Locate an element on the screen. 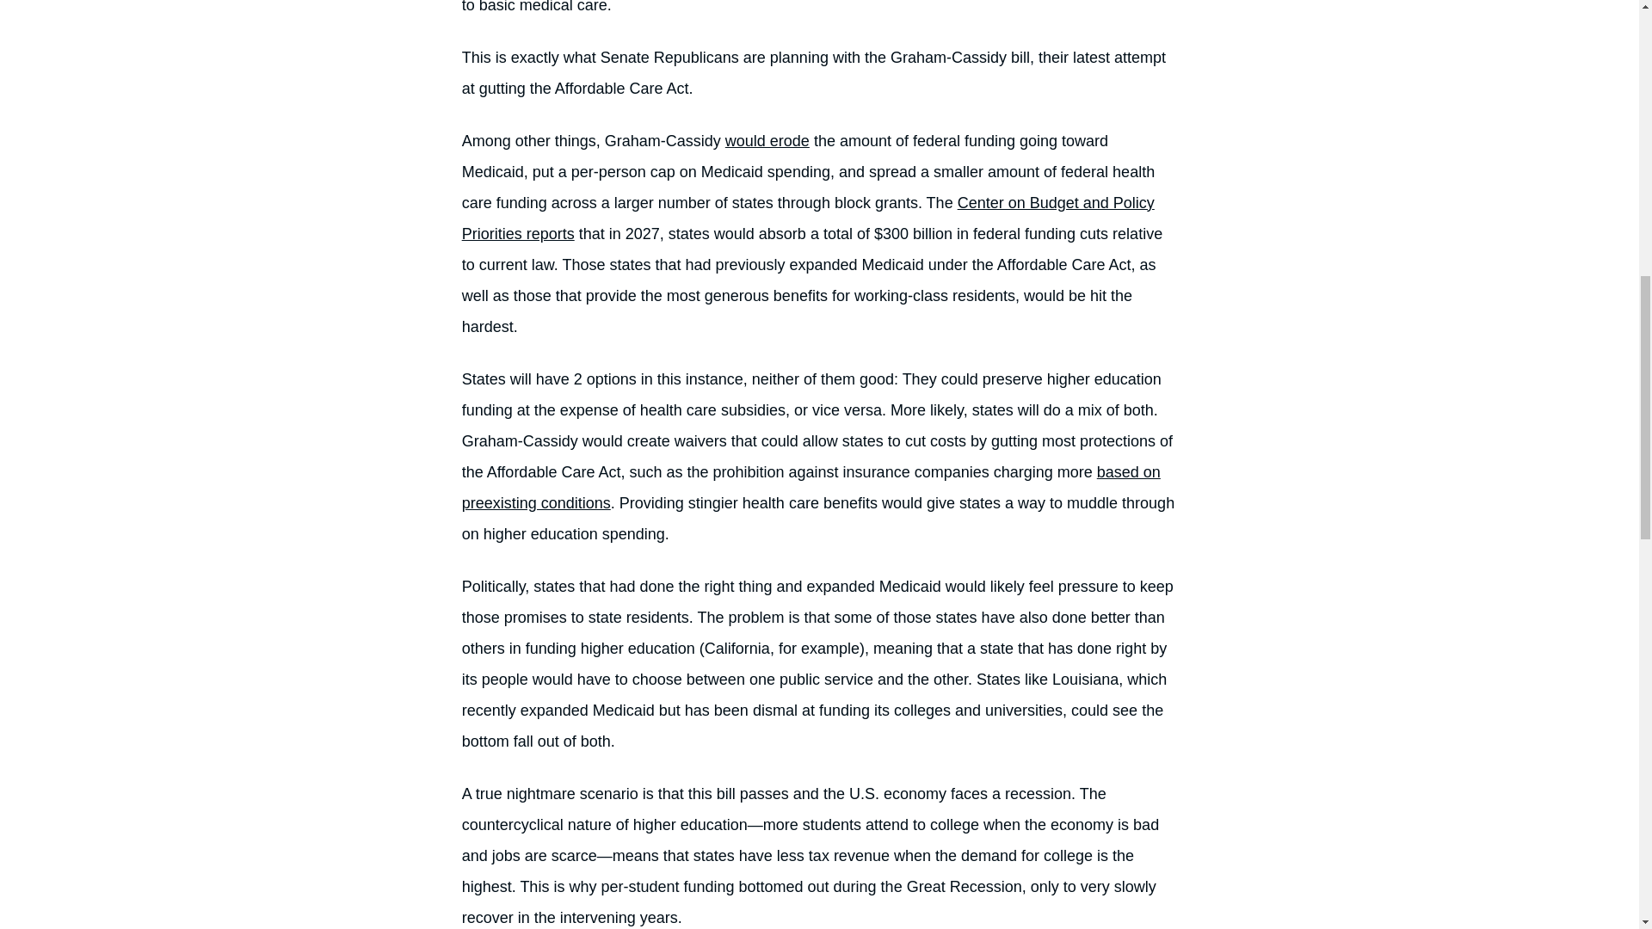  would erode is located at coordinates (767, 141).